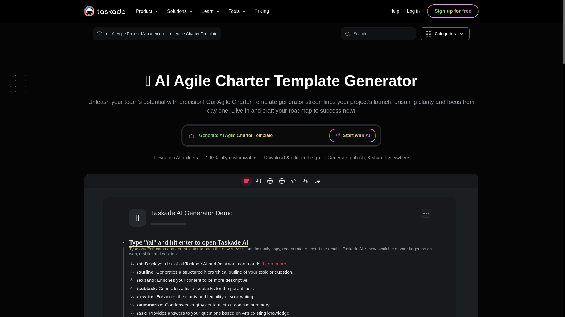  Describe the element at coordinates (453, 11) in the screenshot. I see `Sign up for free` at that location.